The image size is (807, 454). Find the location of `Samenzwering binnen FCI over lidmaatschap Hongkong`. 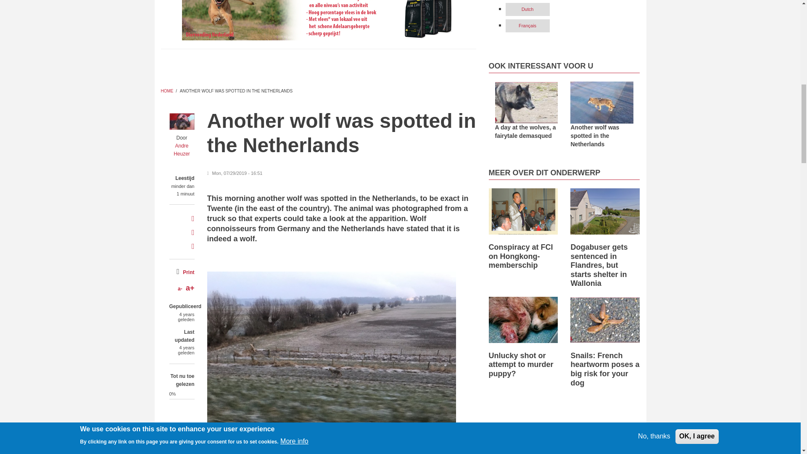

Samenzwering binnen FCI over lidmaatschap Hongkong is located at coordinates (523, 211).